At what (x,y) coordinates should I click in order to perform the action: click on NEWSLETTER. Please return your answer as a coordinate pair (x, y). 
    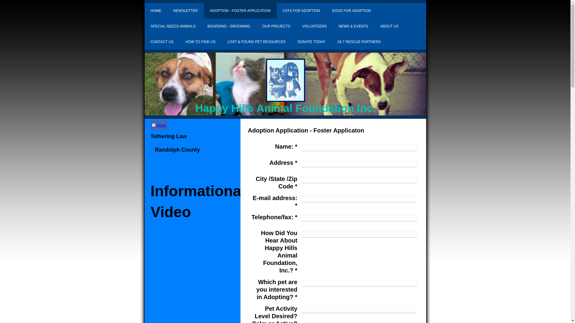
    Looking at the image, I should click on (185, 10).